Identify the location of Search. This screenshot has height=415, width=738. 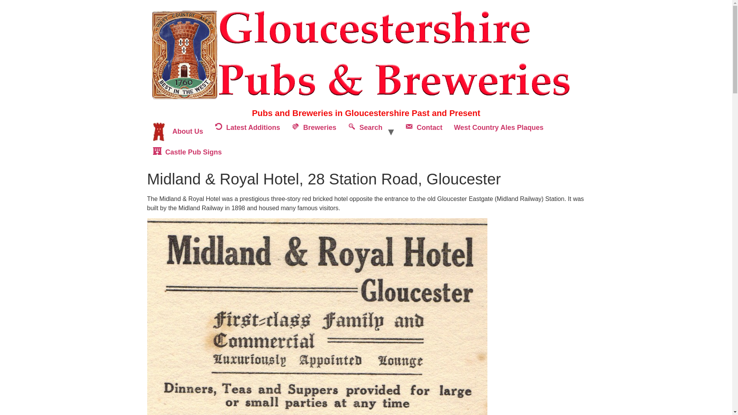
(365, 131).